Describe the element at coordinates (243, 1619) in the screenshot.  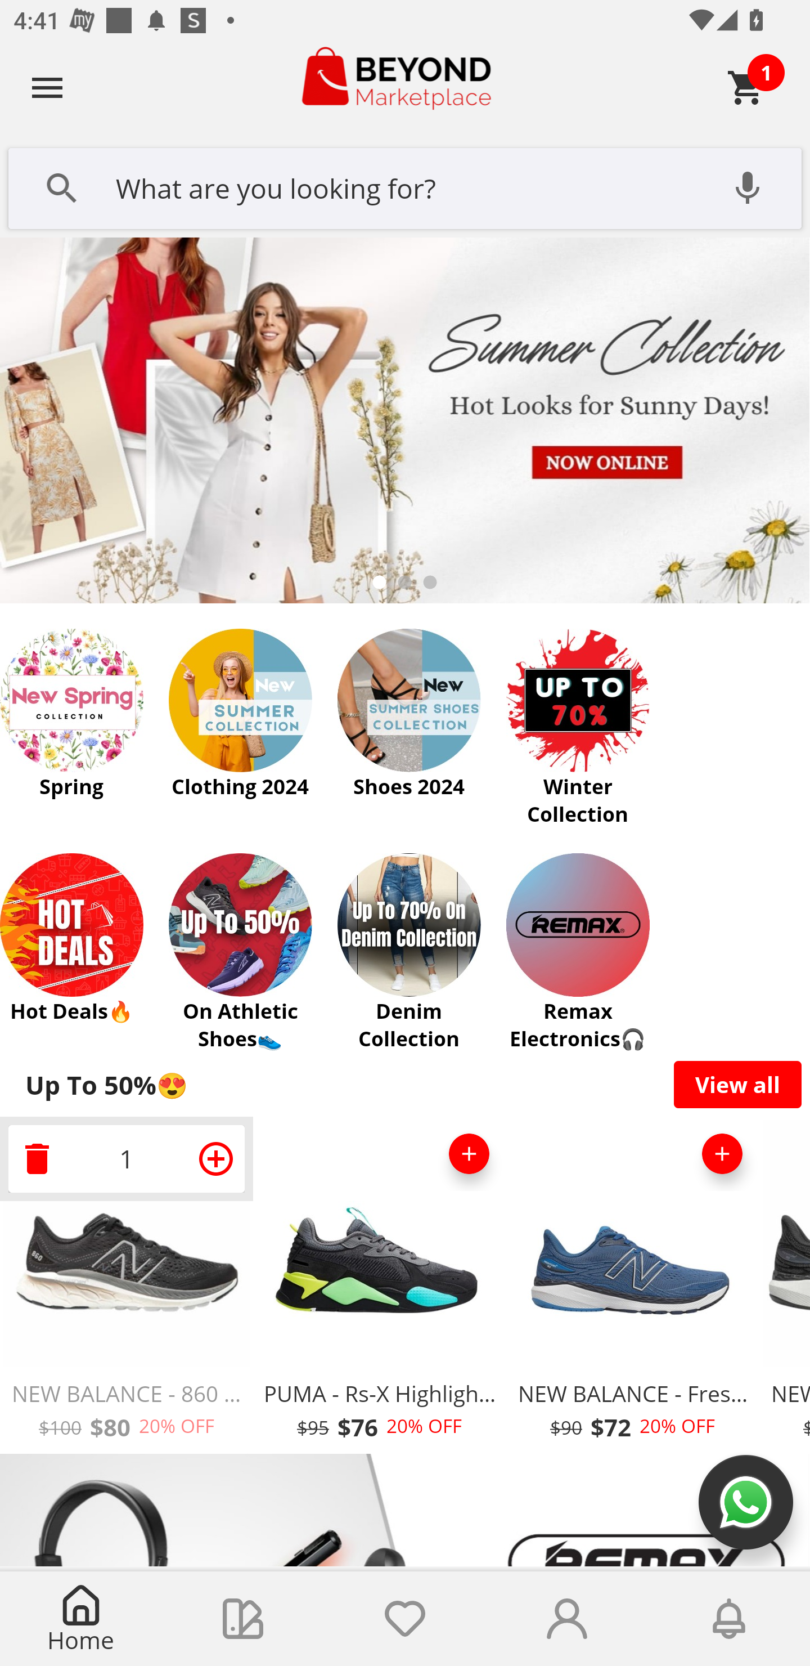
I see `Collections` at that location.